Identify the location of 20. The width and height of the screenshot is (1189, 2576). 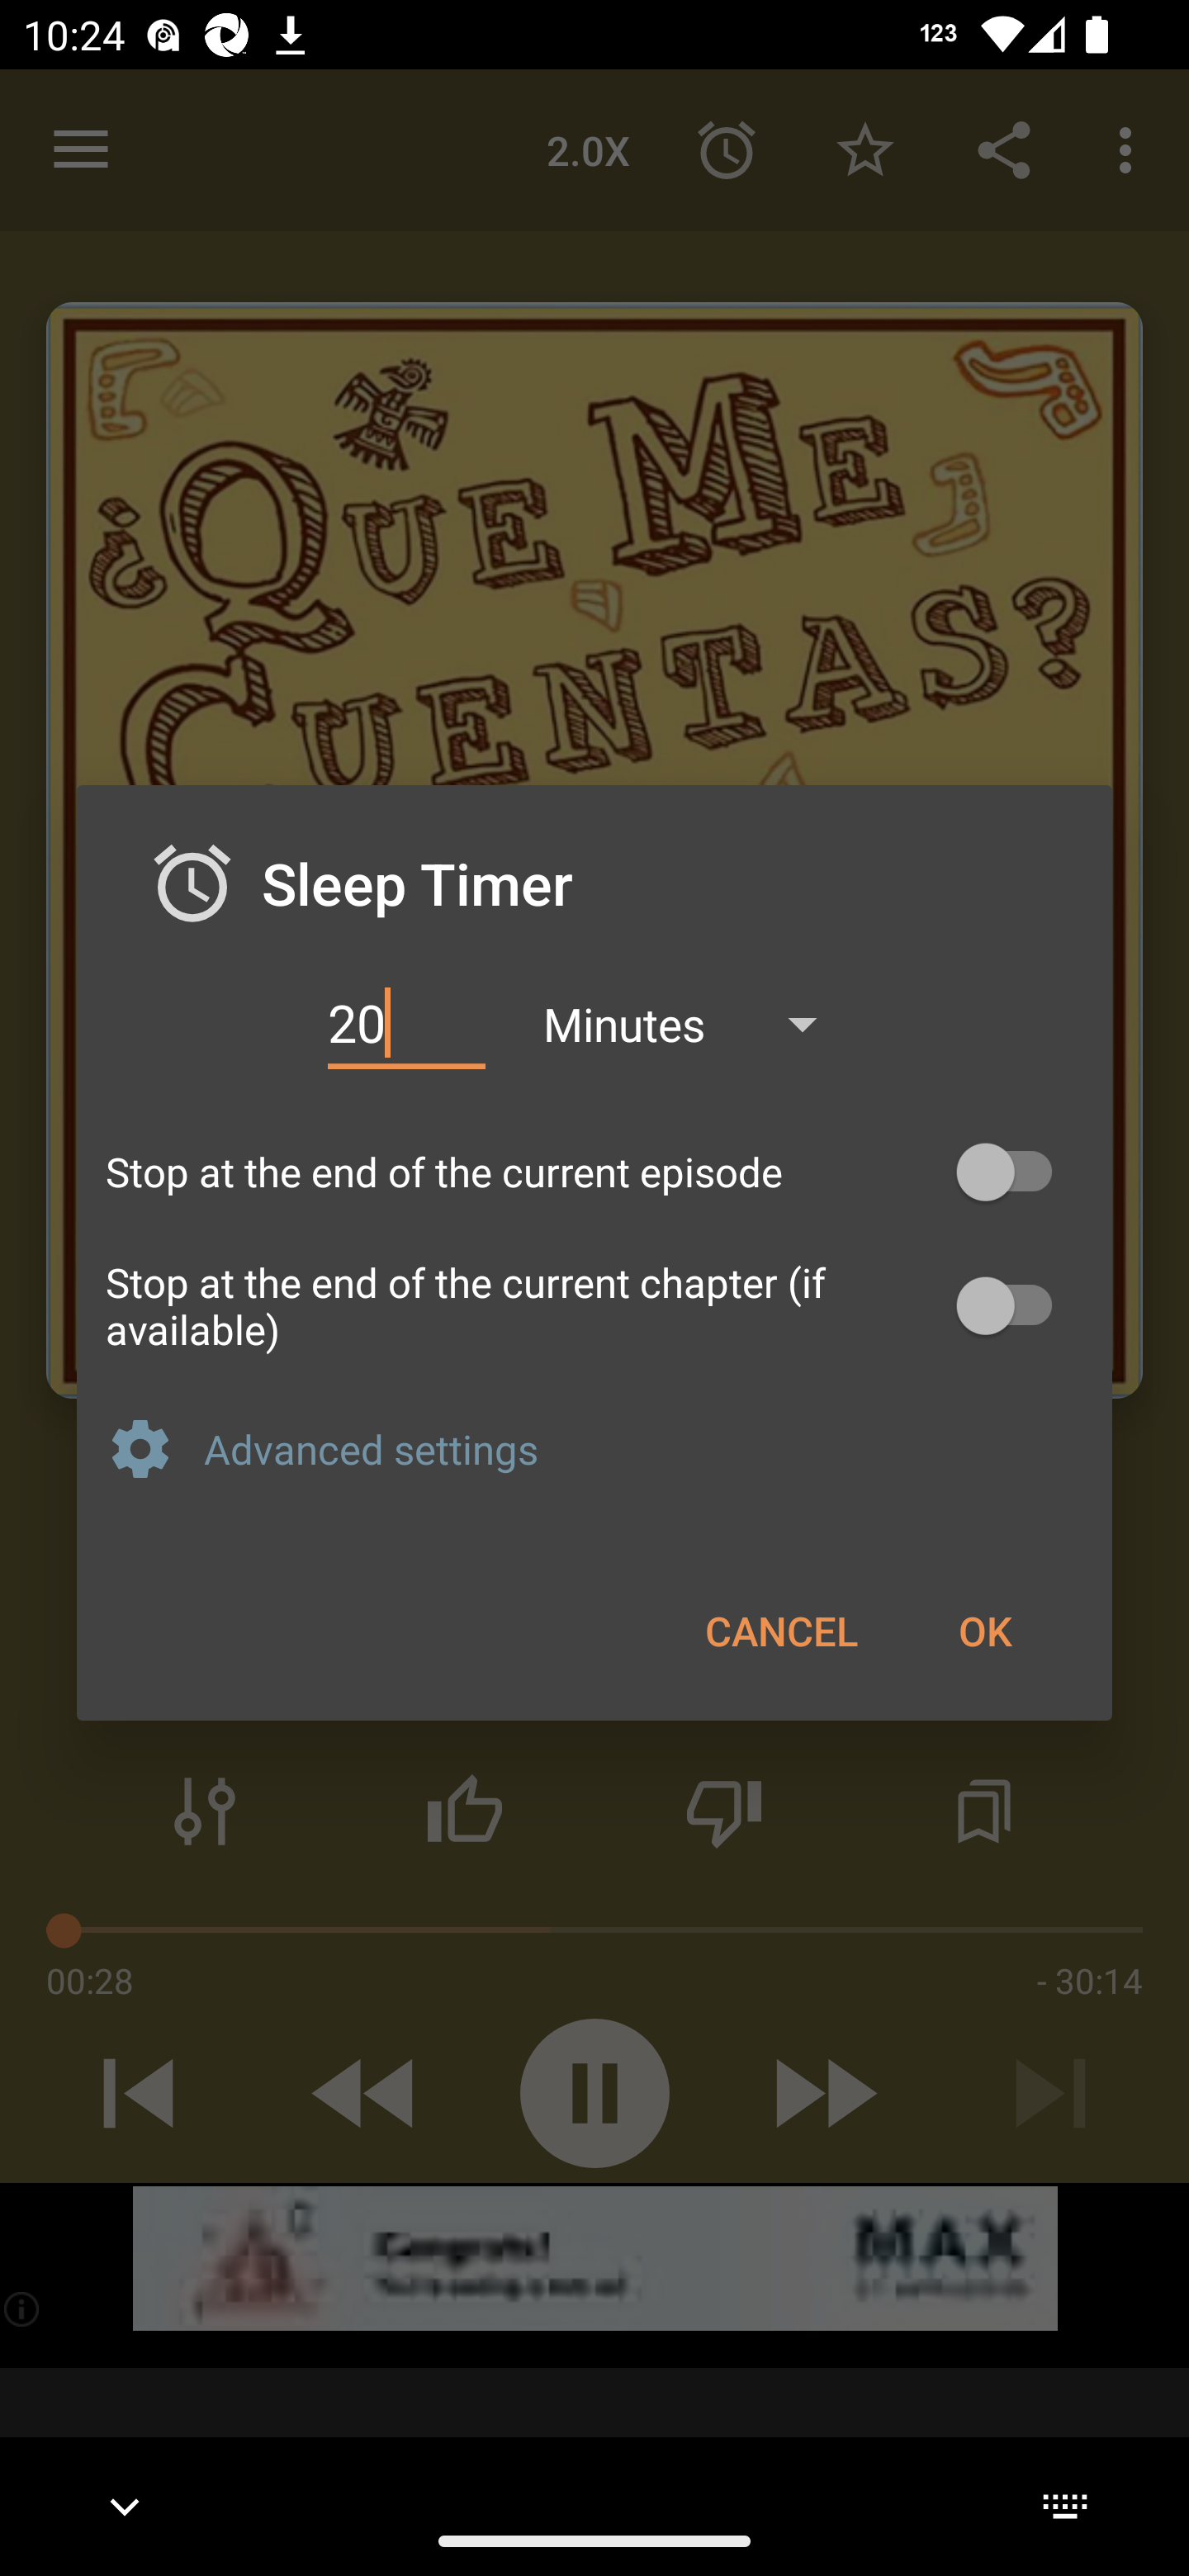
(406, 1024).